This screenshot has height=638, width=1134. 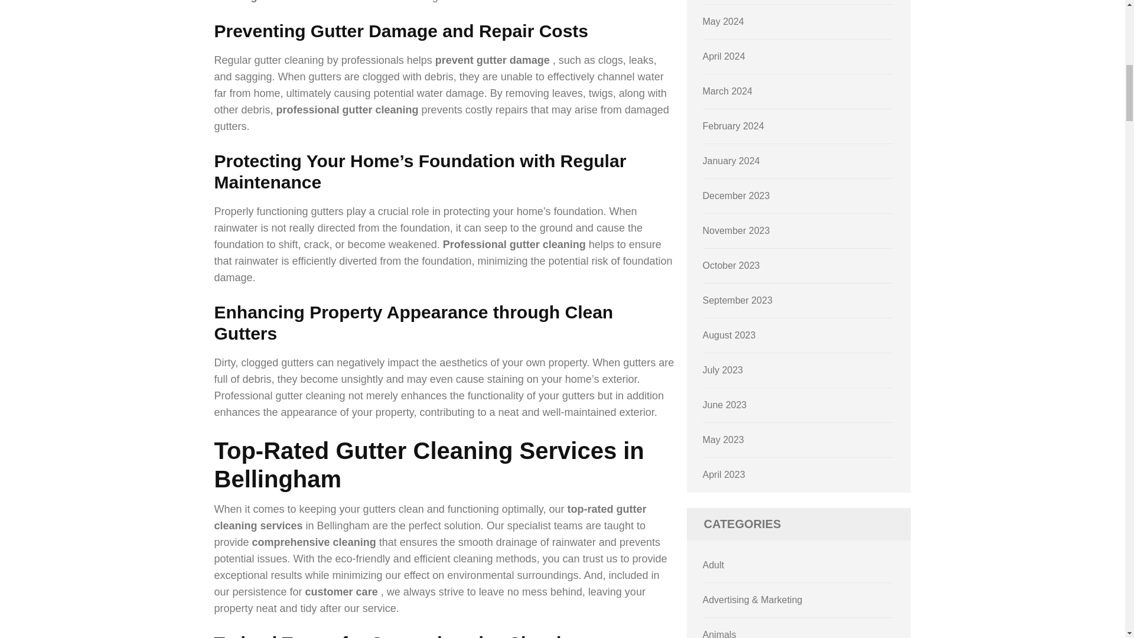 I want to click on January 2024, so click(x=731, y=161).